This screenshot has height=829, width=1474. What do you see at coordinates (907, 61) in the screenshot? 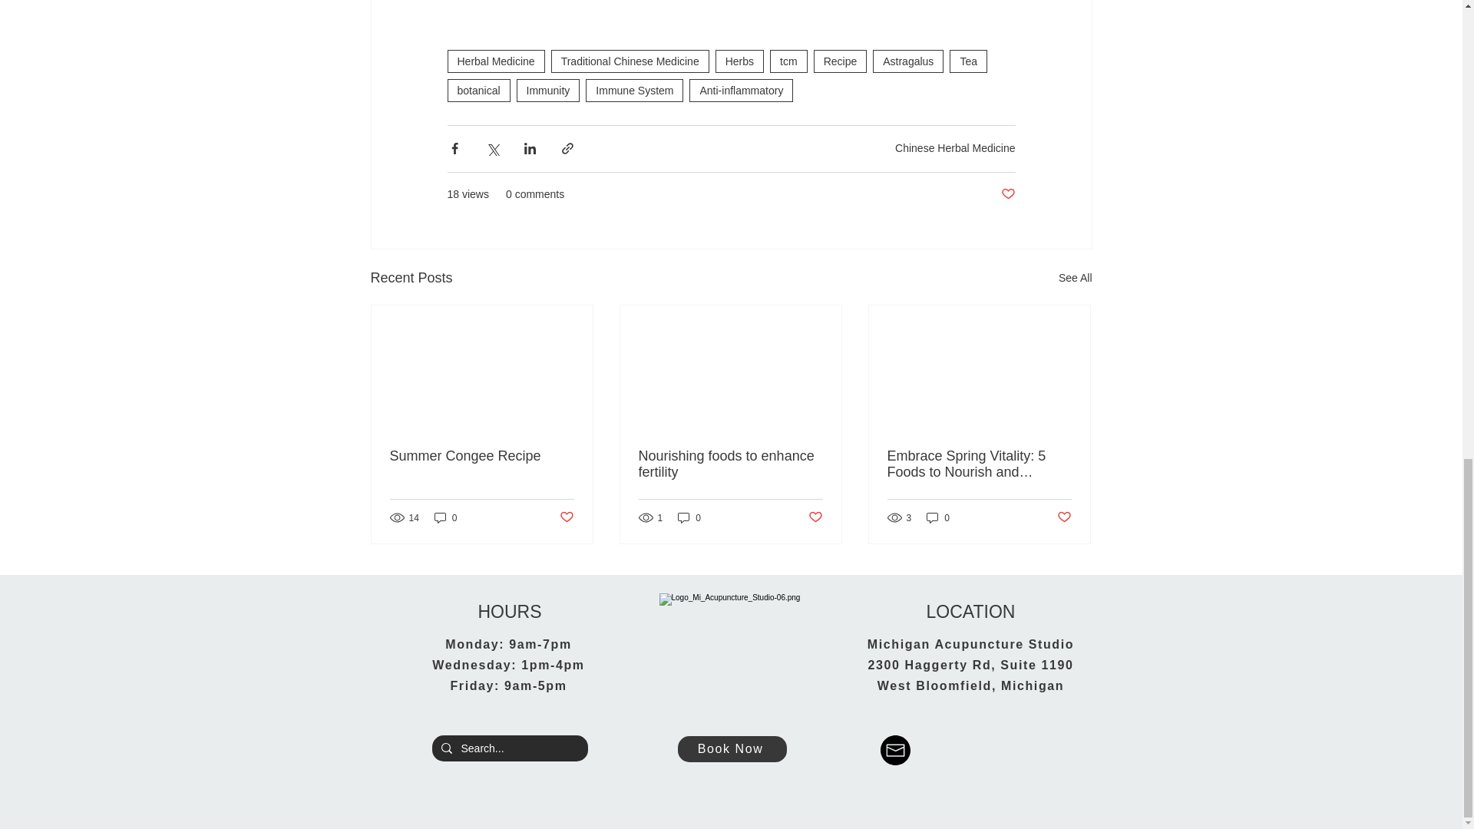
I see `Astragalus` at bounding box center [907, 61].